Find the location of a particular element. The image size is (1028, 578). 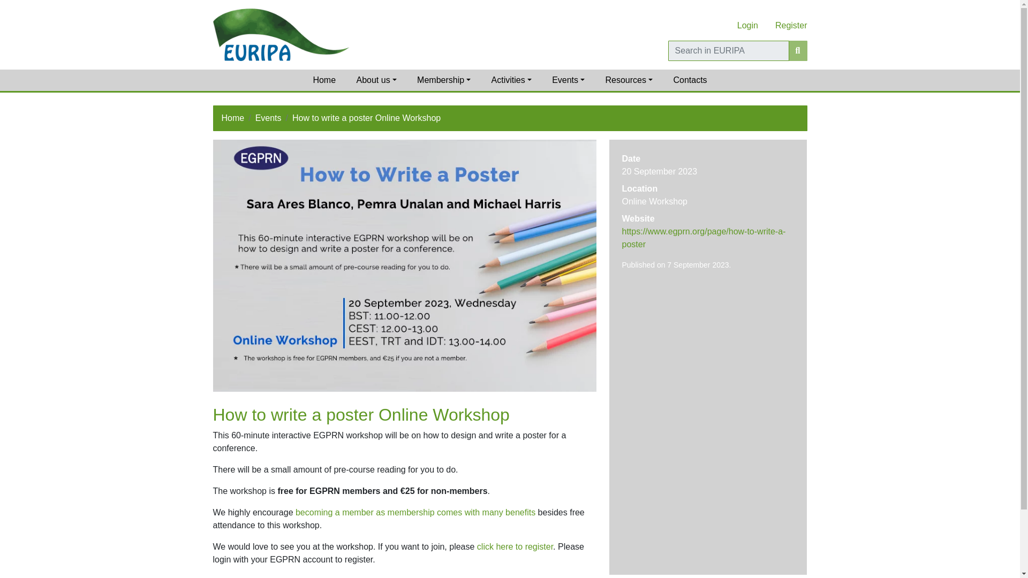

Membership is located at coordinates (444, 80).